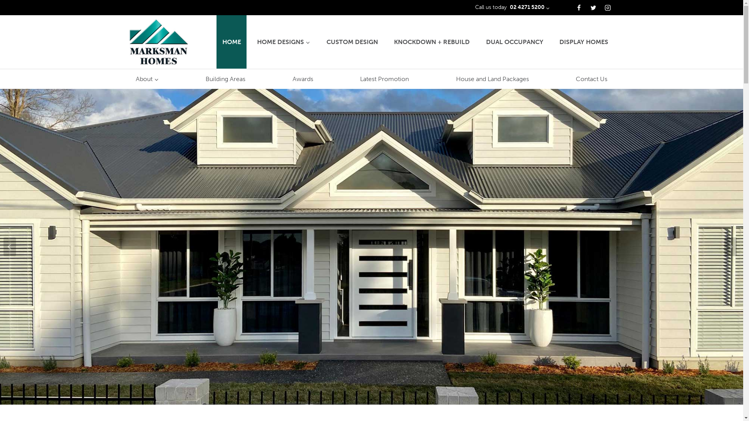  I want to click on HOME, so click(232, 42).